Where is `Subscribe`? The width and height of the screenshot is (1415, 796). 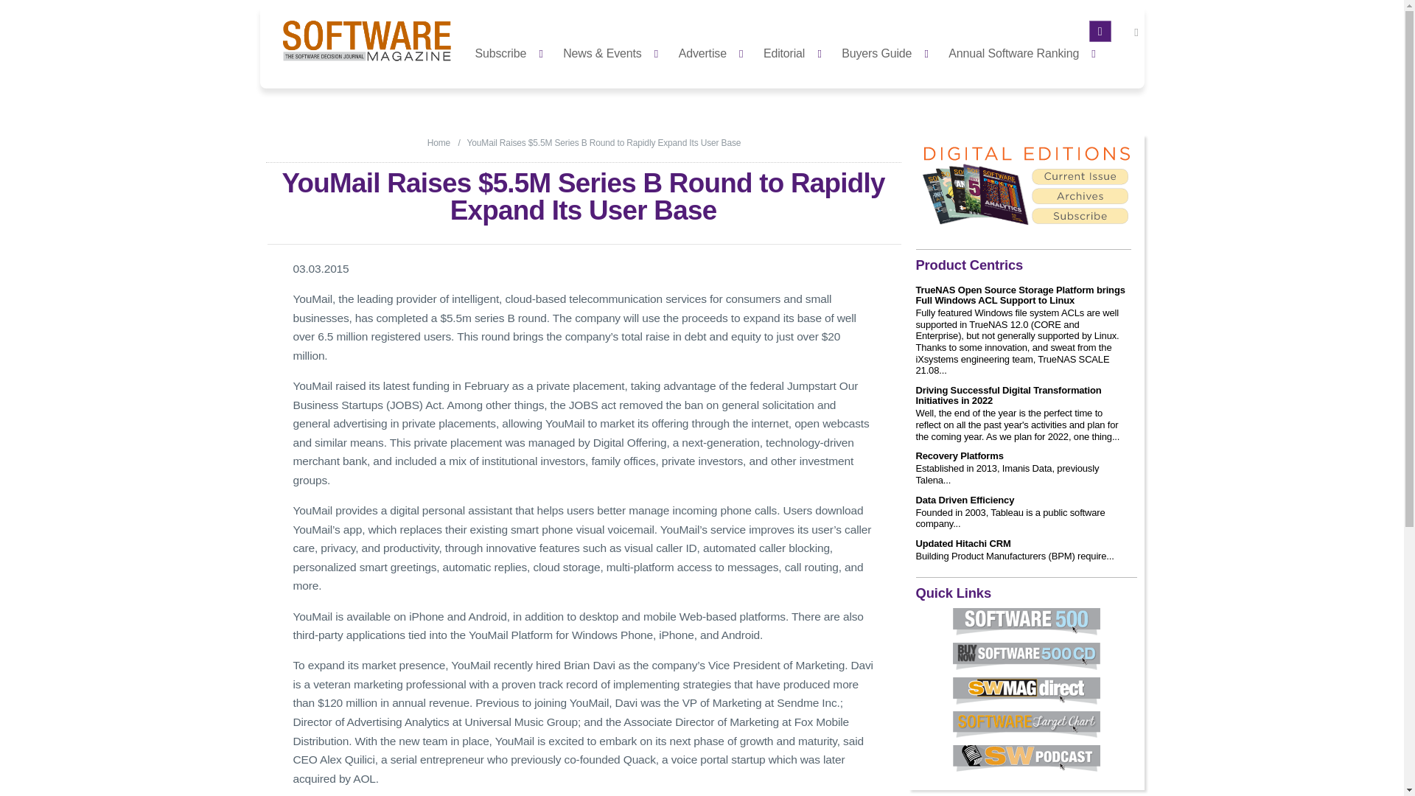 Subscribe is located at coordinates (513, 52).